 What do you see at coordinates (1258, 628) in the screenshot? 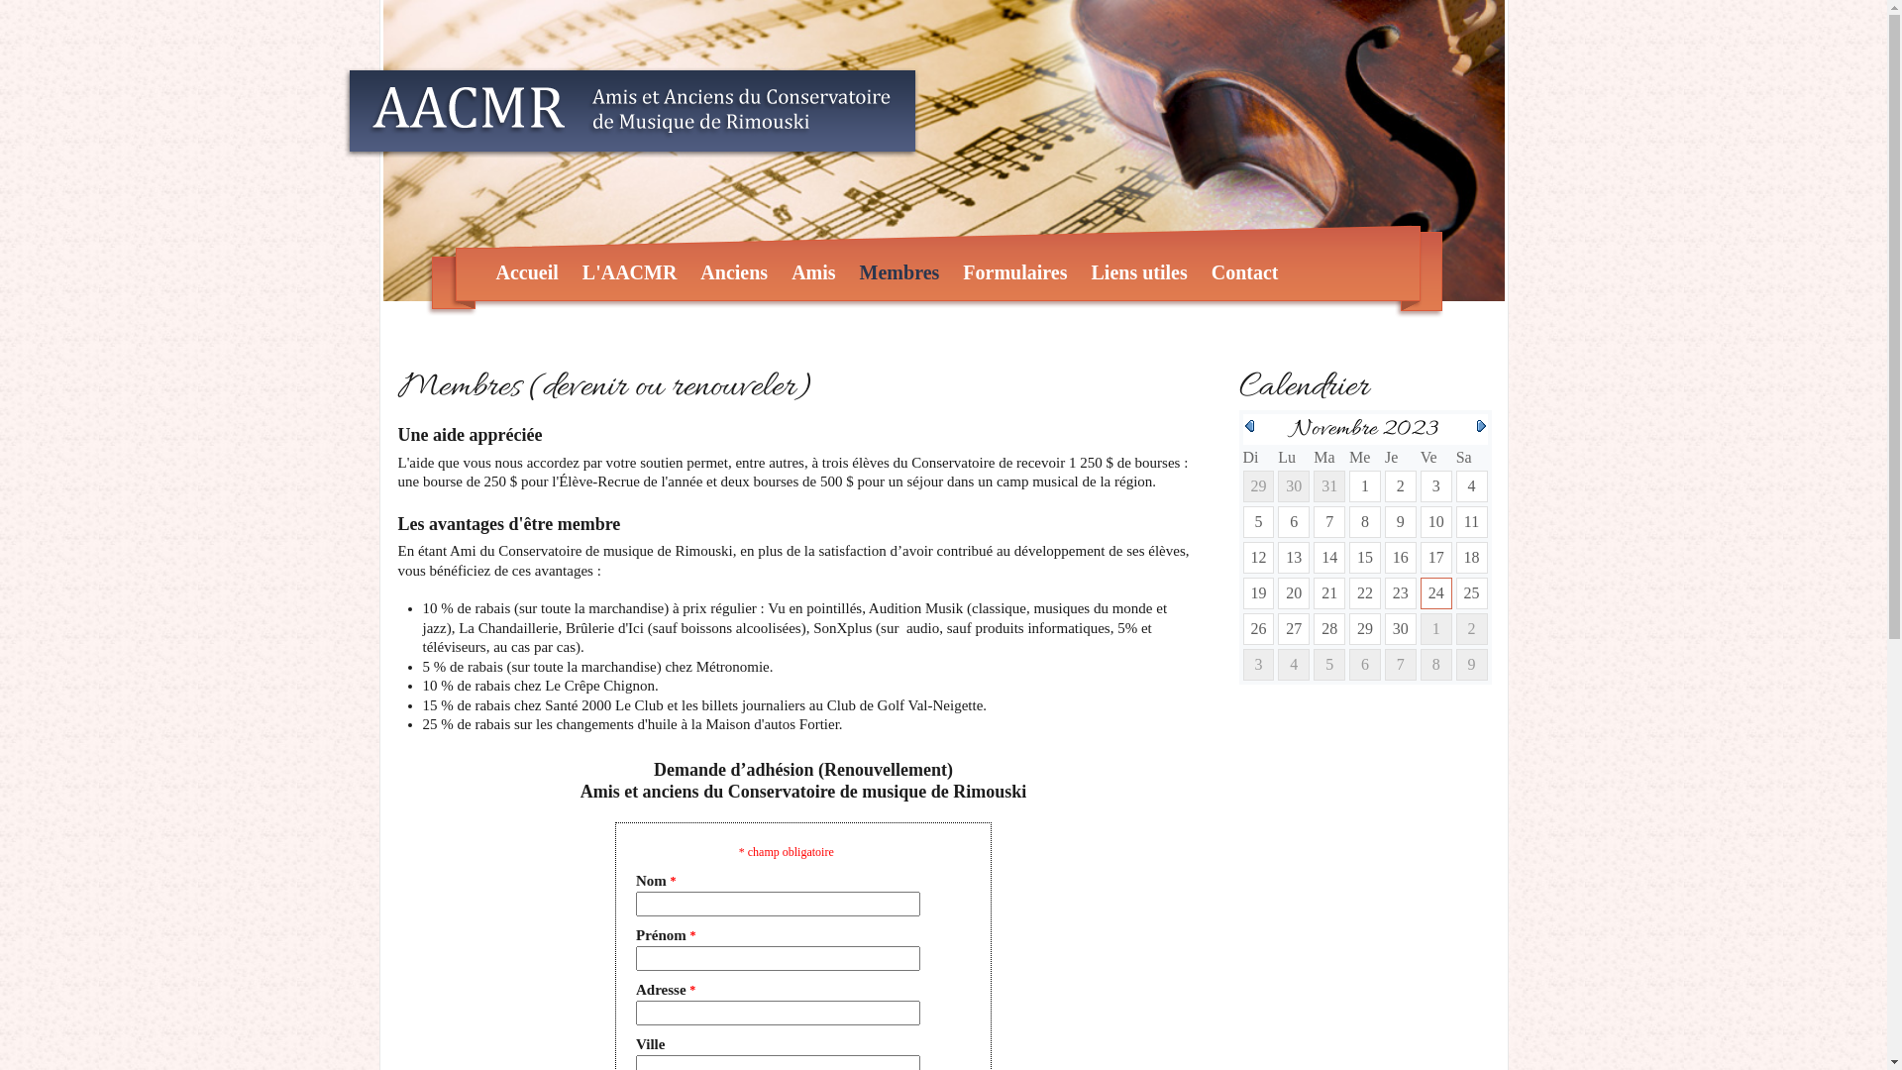
I see `26` at bounding box center [1258, 628].